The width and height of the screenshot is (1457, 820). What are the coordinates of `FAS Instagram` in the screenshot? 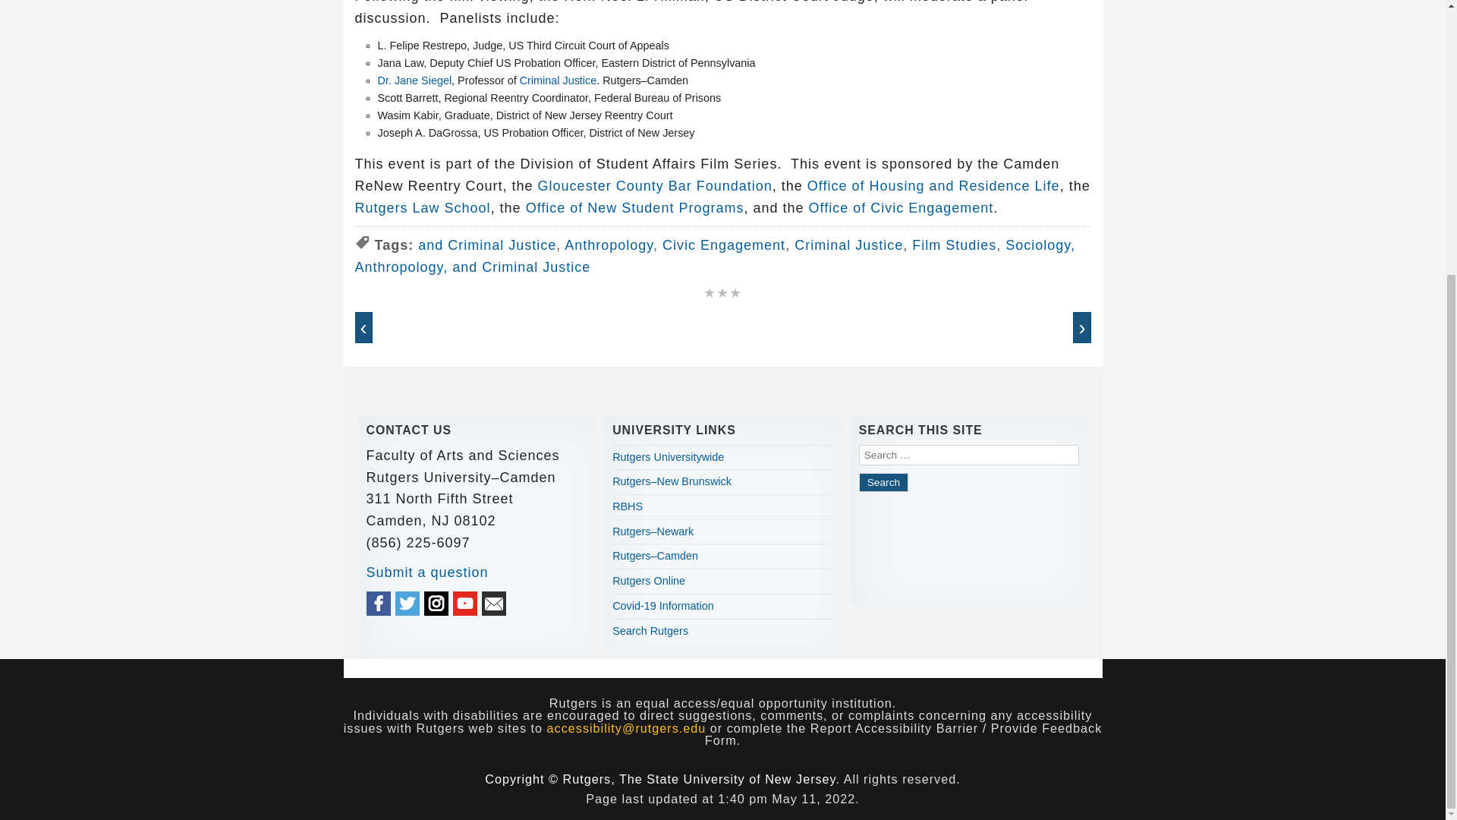 It's located at (436, 603).